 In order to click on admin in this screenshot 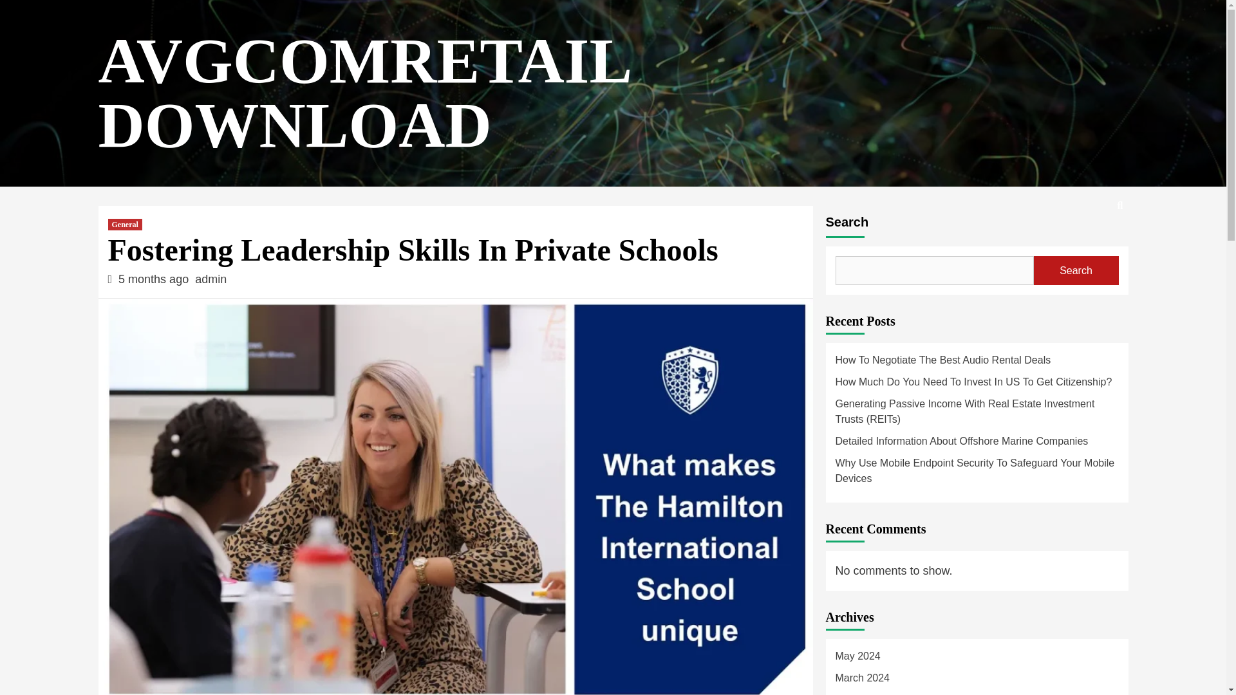, I will do `click(211, 279)`.